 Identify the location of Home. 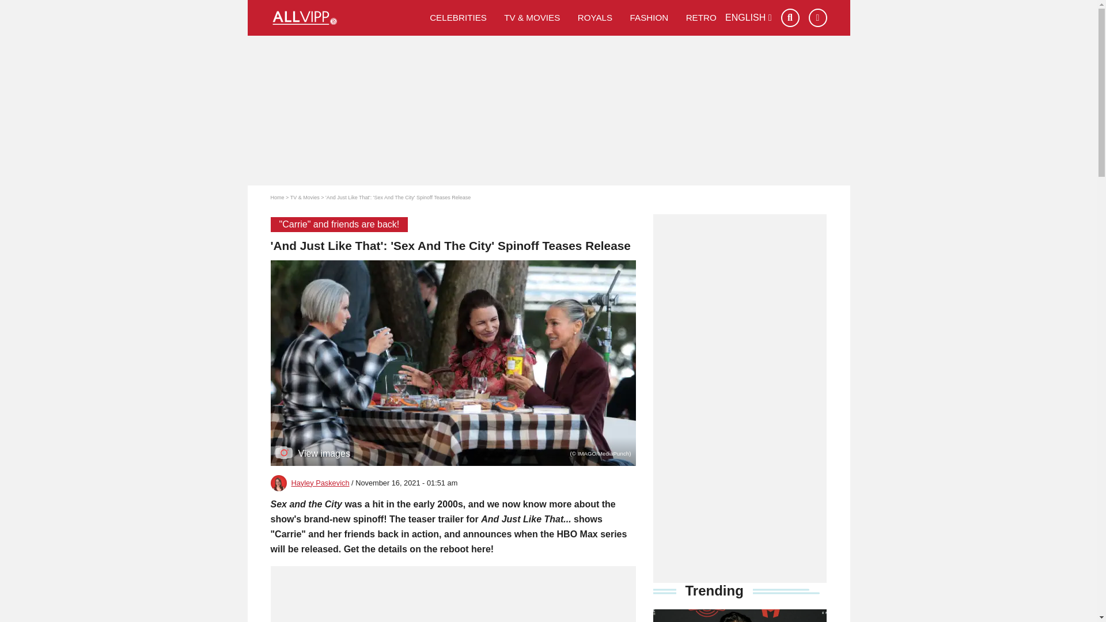
(278, 197).